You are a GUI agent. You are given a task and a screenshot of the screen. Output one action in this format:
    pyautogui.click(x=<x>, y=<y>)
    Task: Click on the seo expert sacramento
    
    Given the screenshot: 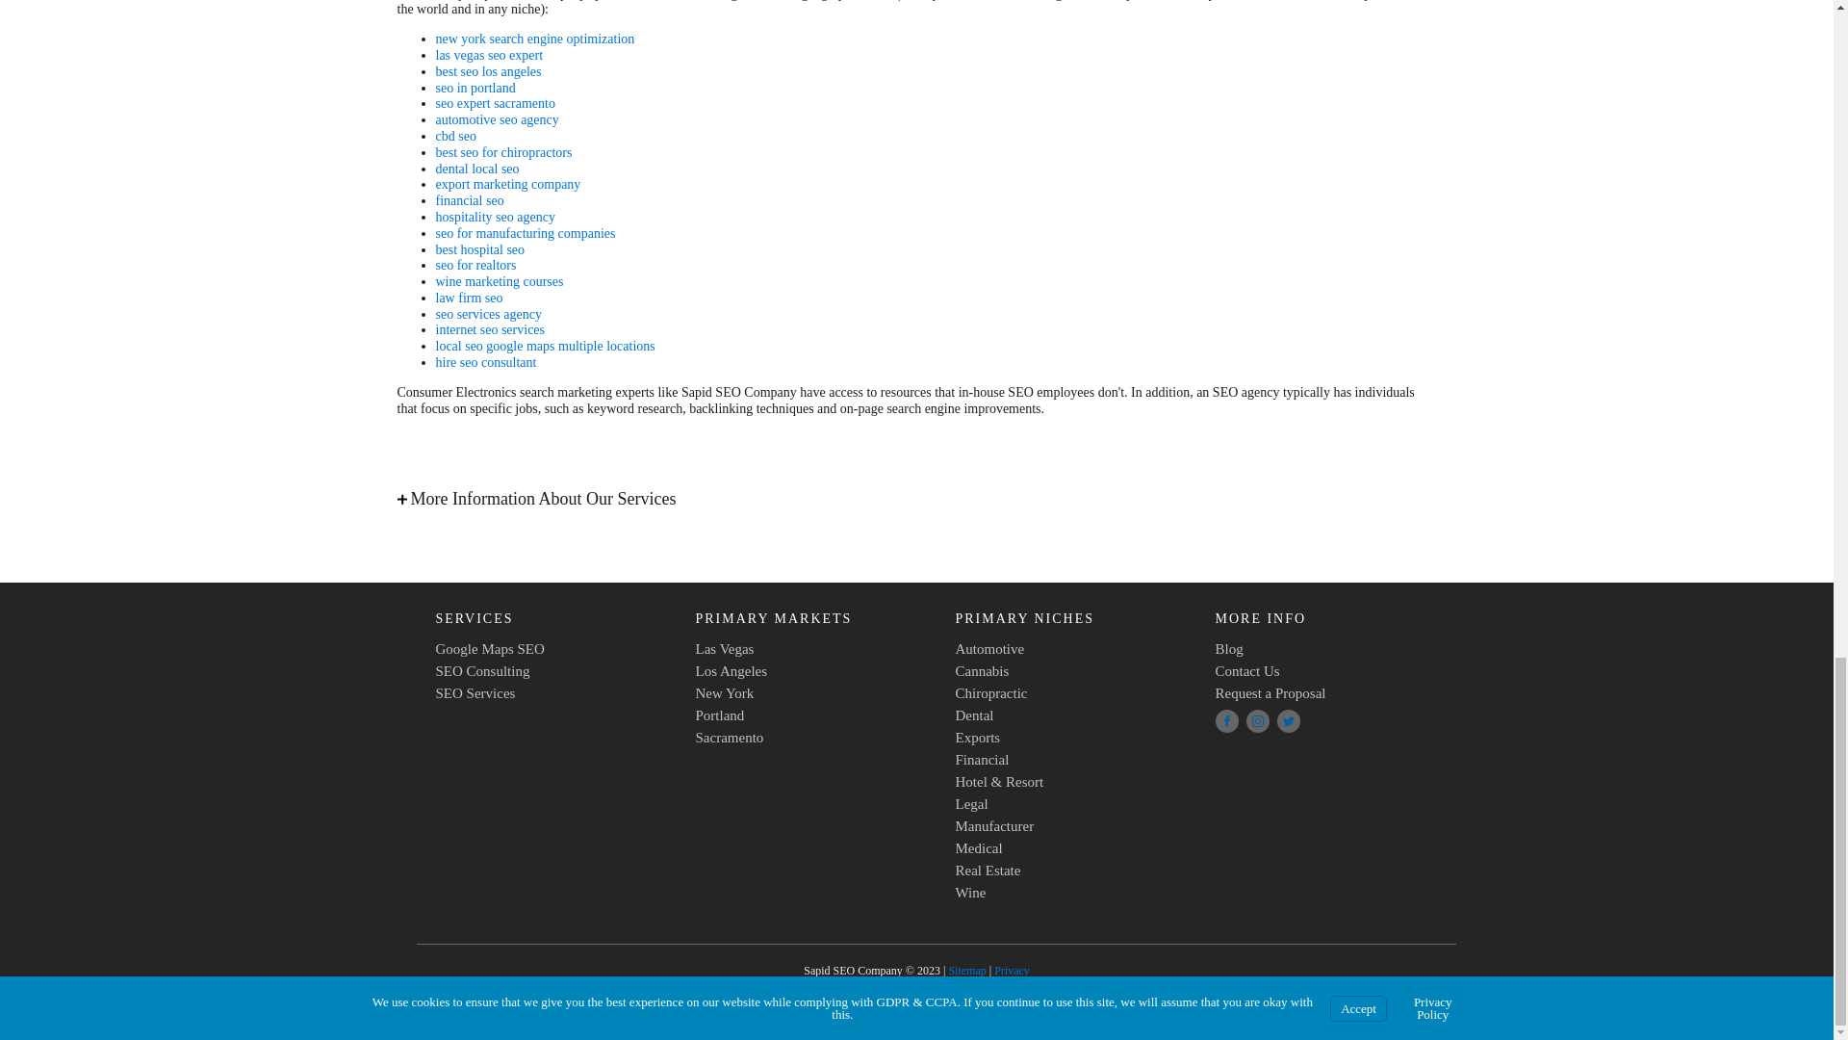 What is the action you would take?
    pyautogui.click(x=495, y=103)
    